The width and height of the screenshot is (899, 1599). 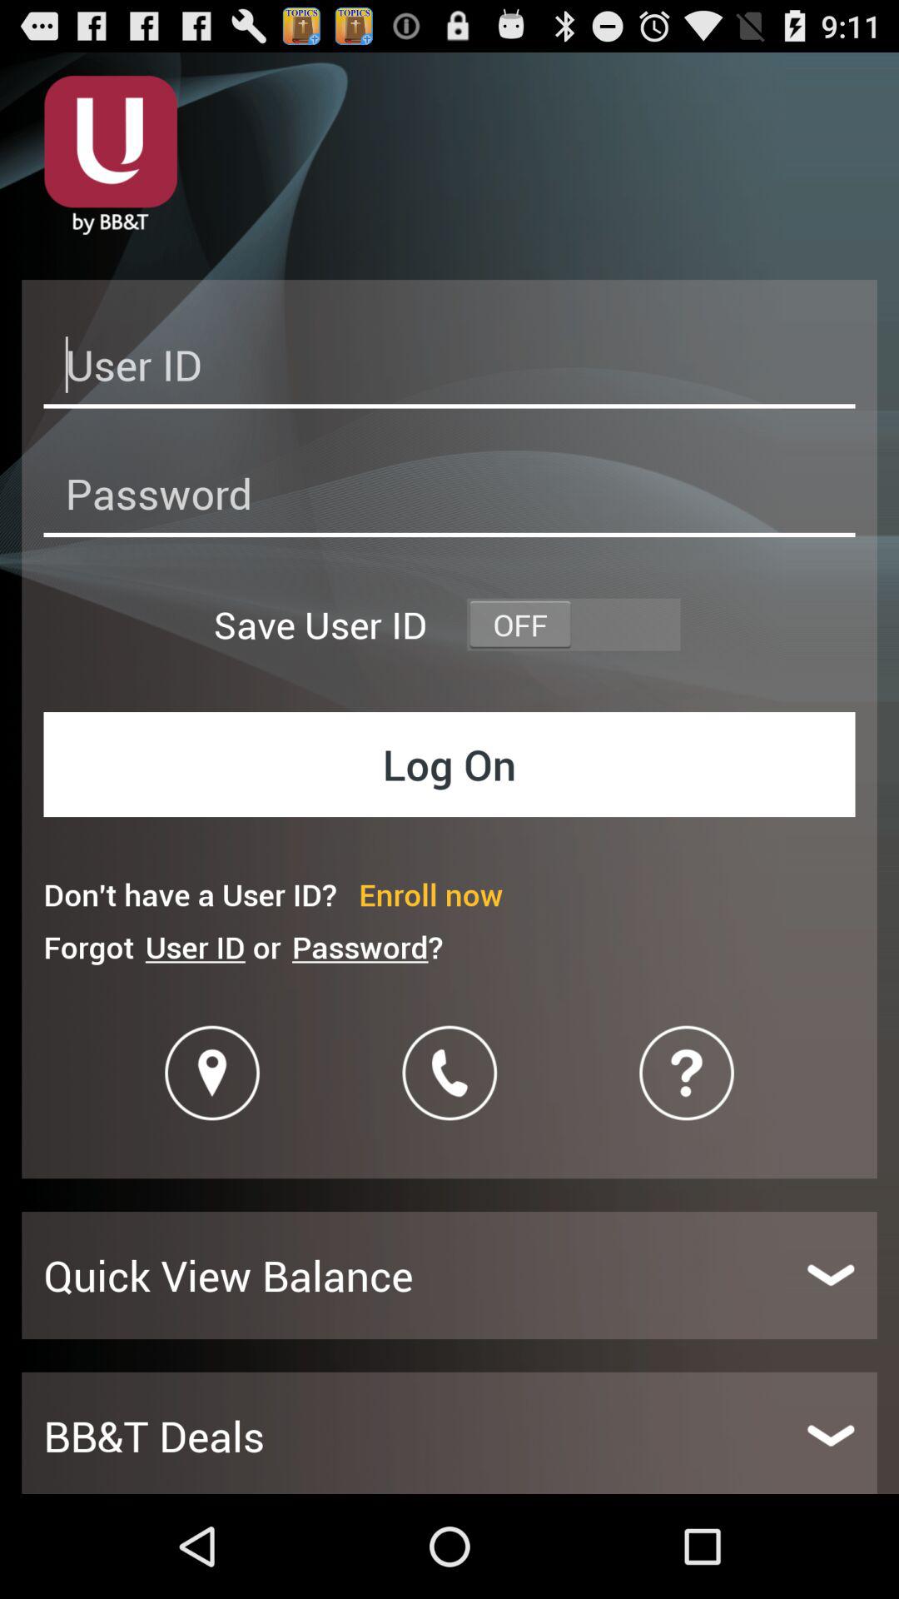 I want to click on open the icon next to user id or icon, so click(x=367, y=946).